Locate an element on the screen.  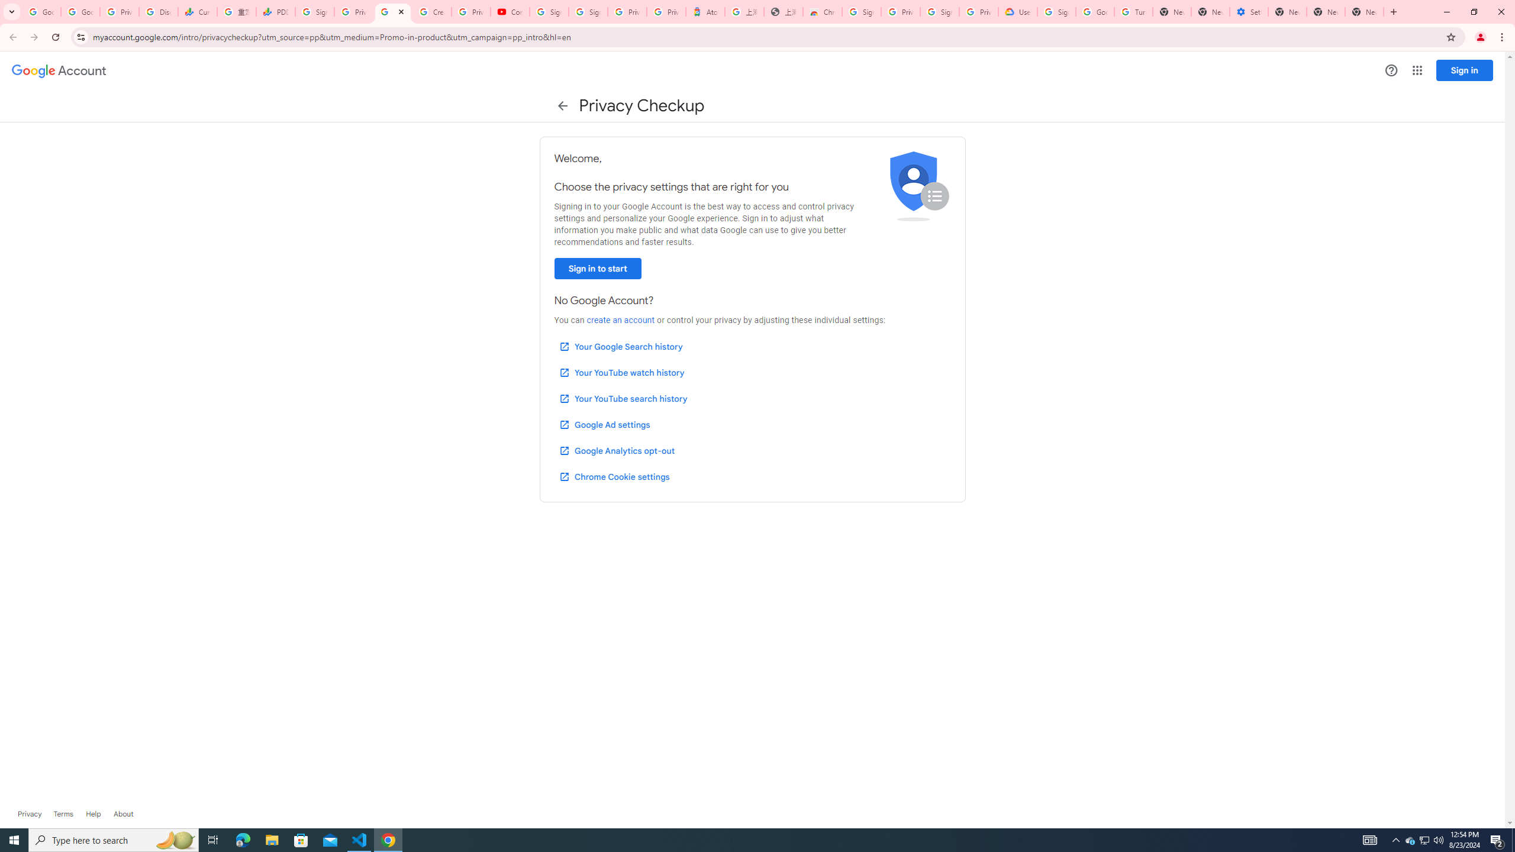
Sign in is located at coordinates (1465, 70).